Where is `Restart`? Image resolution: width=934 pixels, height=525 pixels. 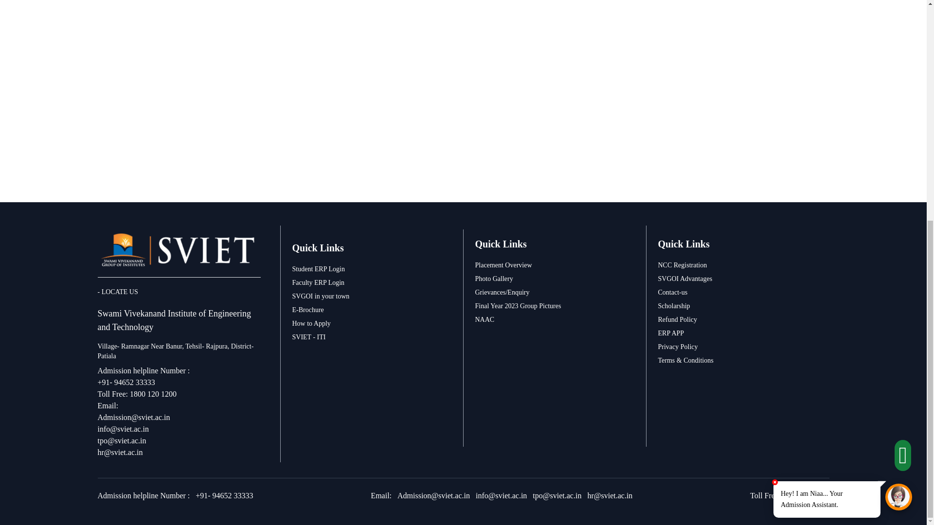 Restart is located at coordinates (894, 203).